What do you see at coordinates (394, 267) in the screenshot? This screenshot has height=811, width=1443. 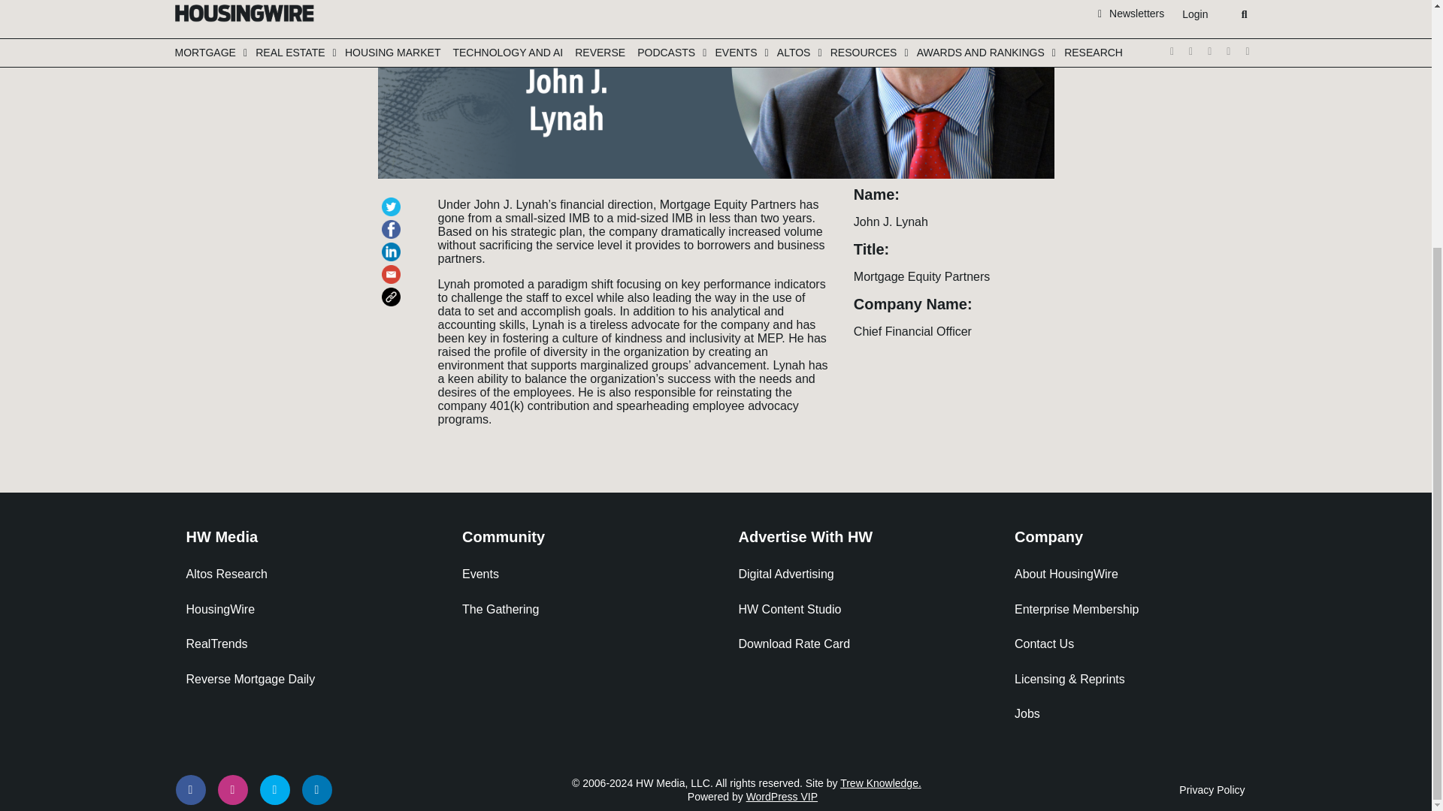 I see `Click to email a link to a friend` at bounding box center [394, 267].